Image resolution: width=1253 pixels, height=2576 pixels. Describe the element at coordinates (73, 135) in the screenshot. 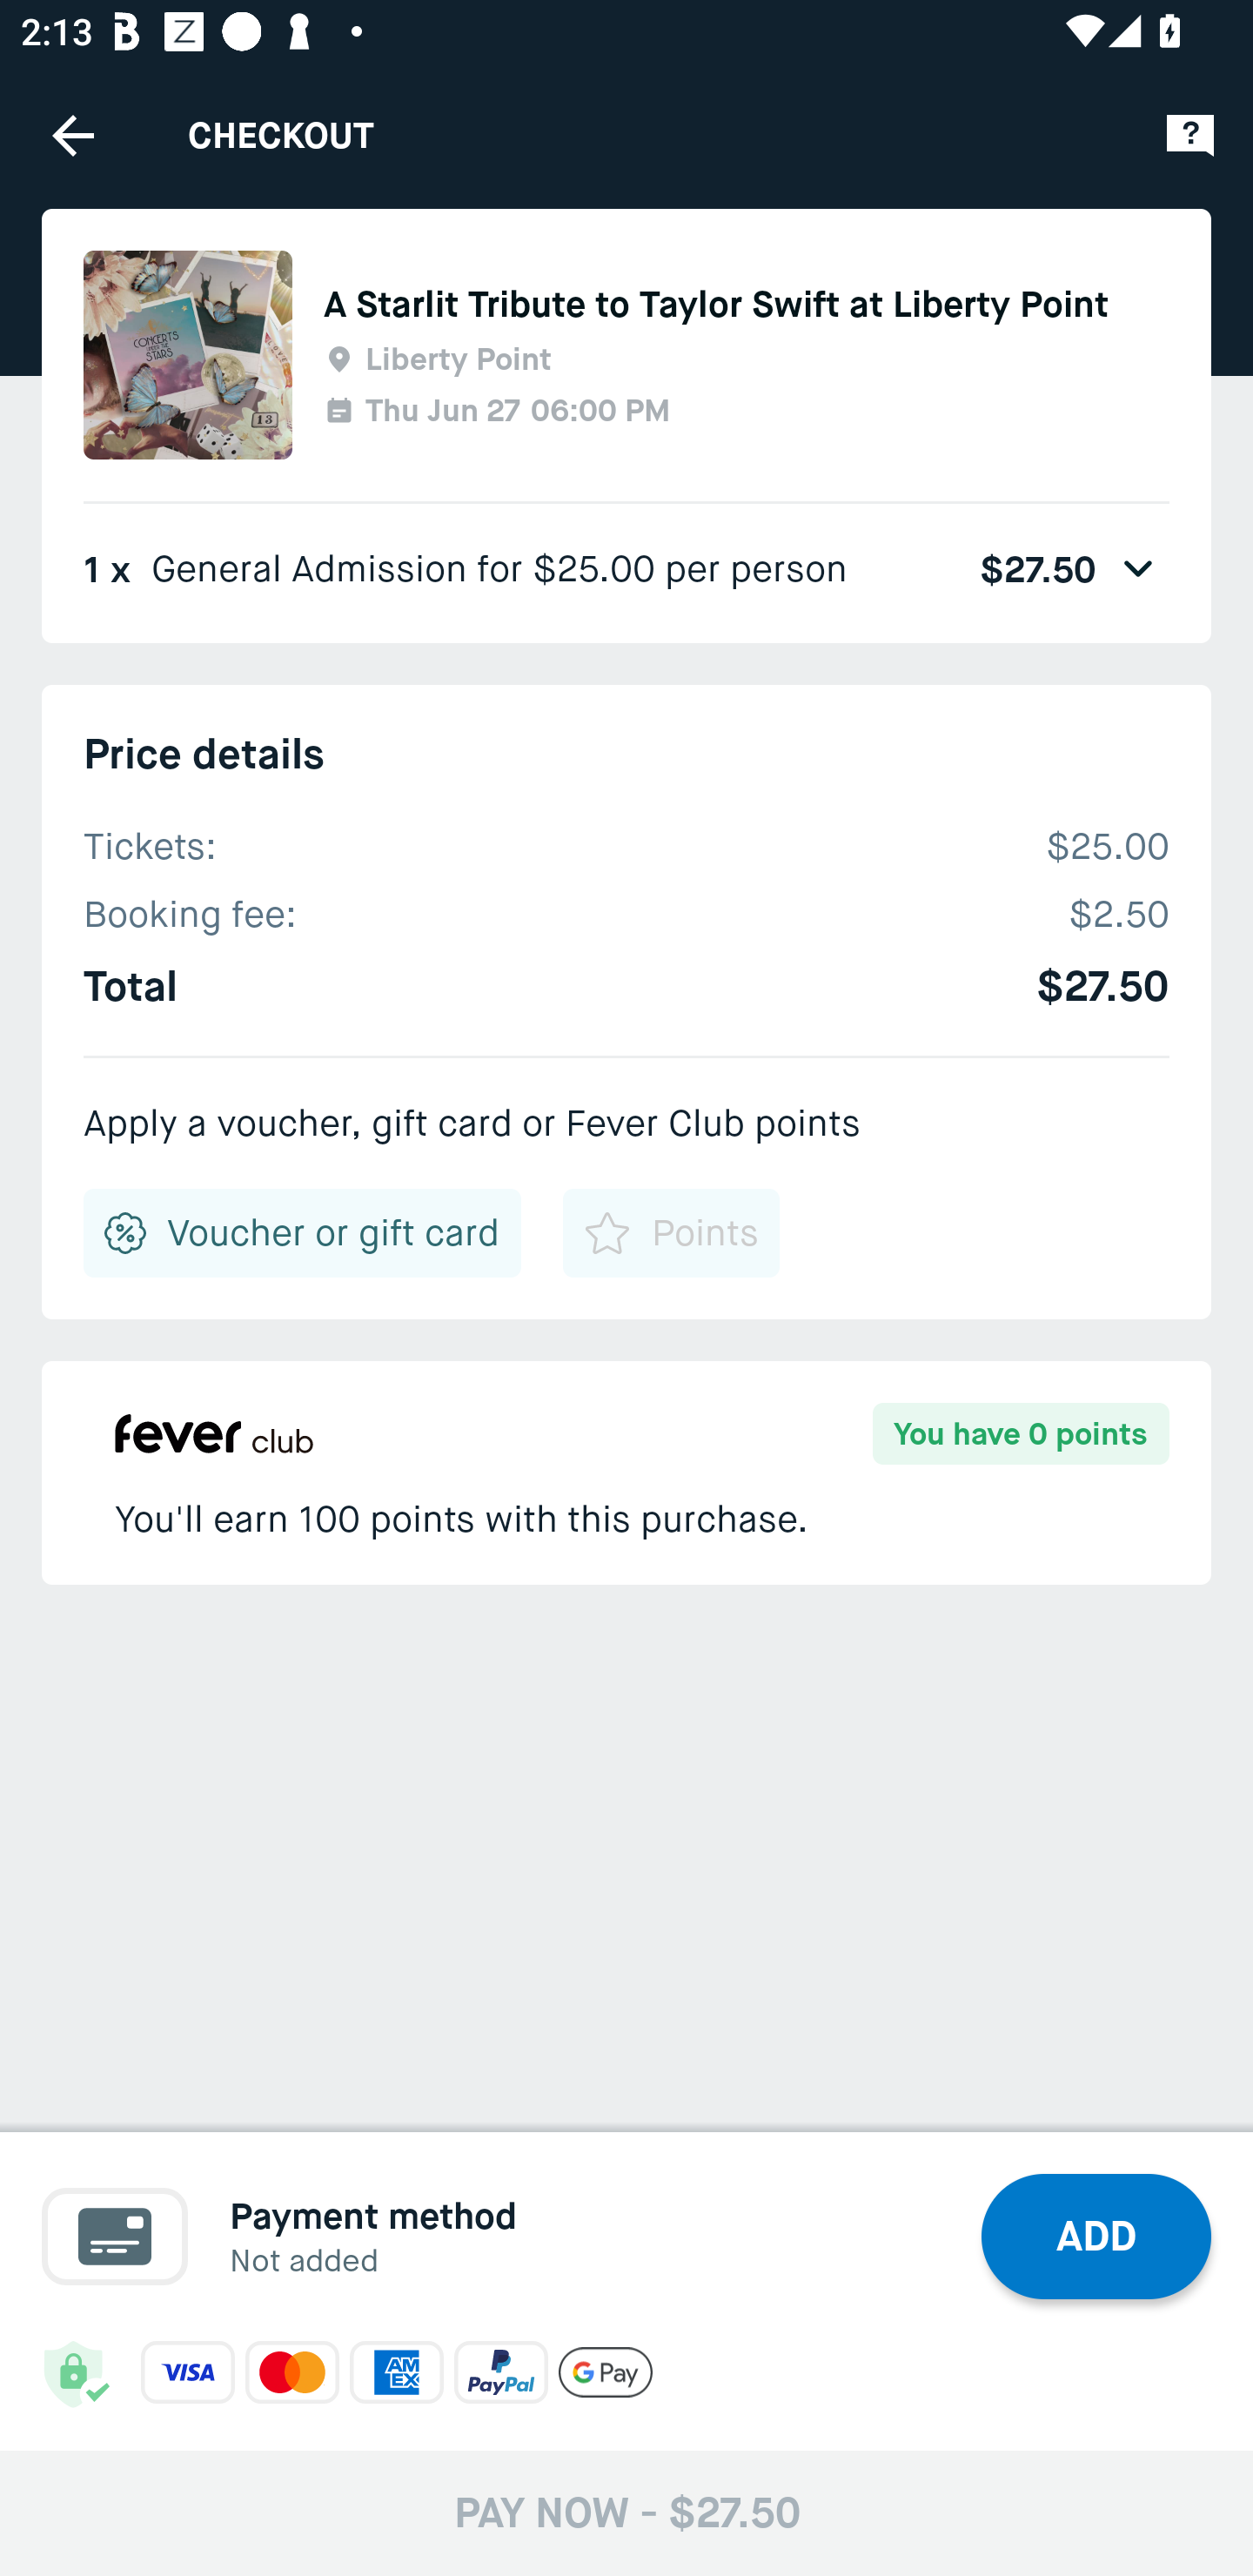

I see `Navigate up` at that location.